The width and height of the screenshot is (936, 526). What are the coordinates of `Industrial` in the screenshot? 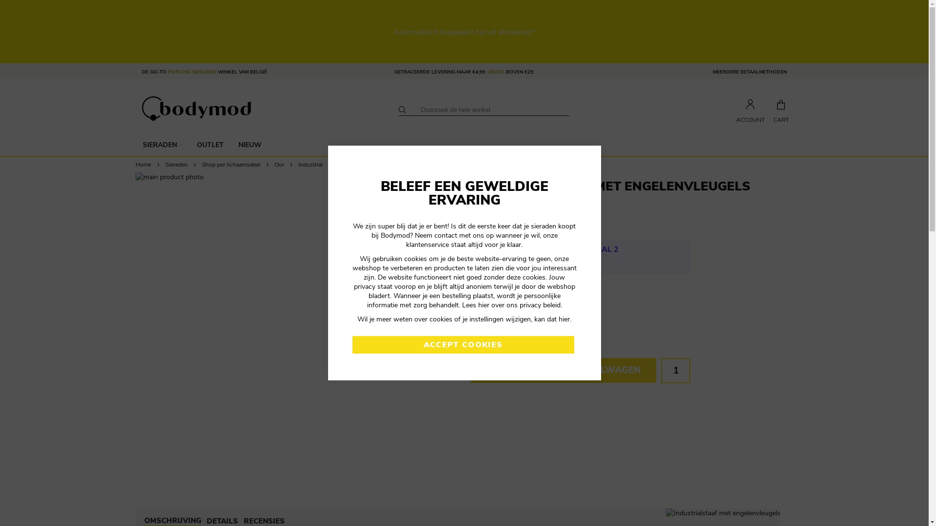 It's located at (311, 165).